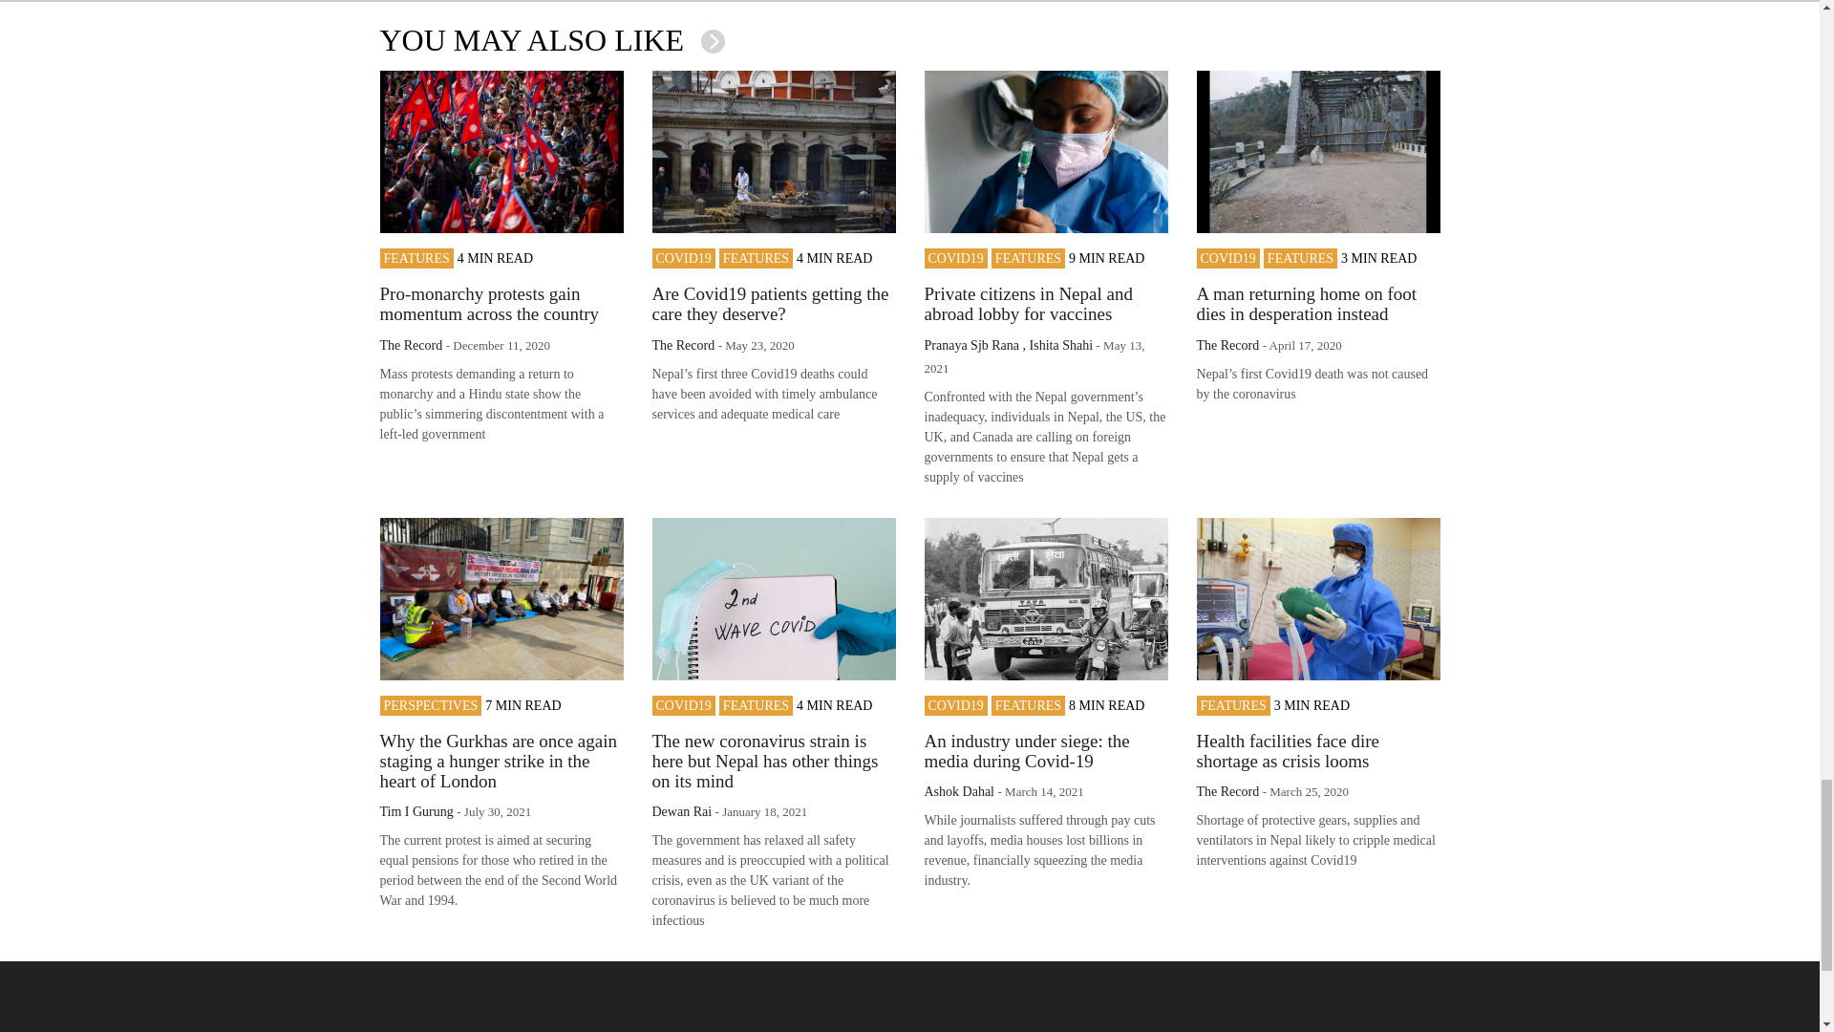  What do you see at coordinates (1028, 304) in the screenshot?
I see `Private citizens in Nepal and abroad lobby for vaccines` at bounding box center [1028, 304].